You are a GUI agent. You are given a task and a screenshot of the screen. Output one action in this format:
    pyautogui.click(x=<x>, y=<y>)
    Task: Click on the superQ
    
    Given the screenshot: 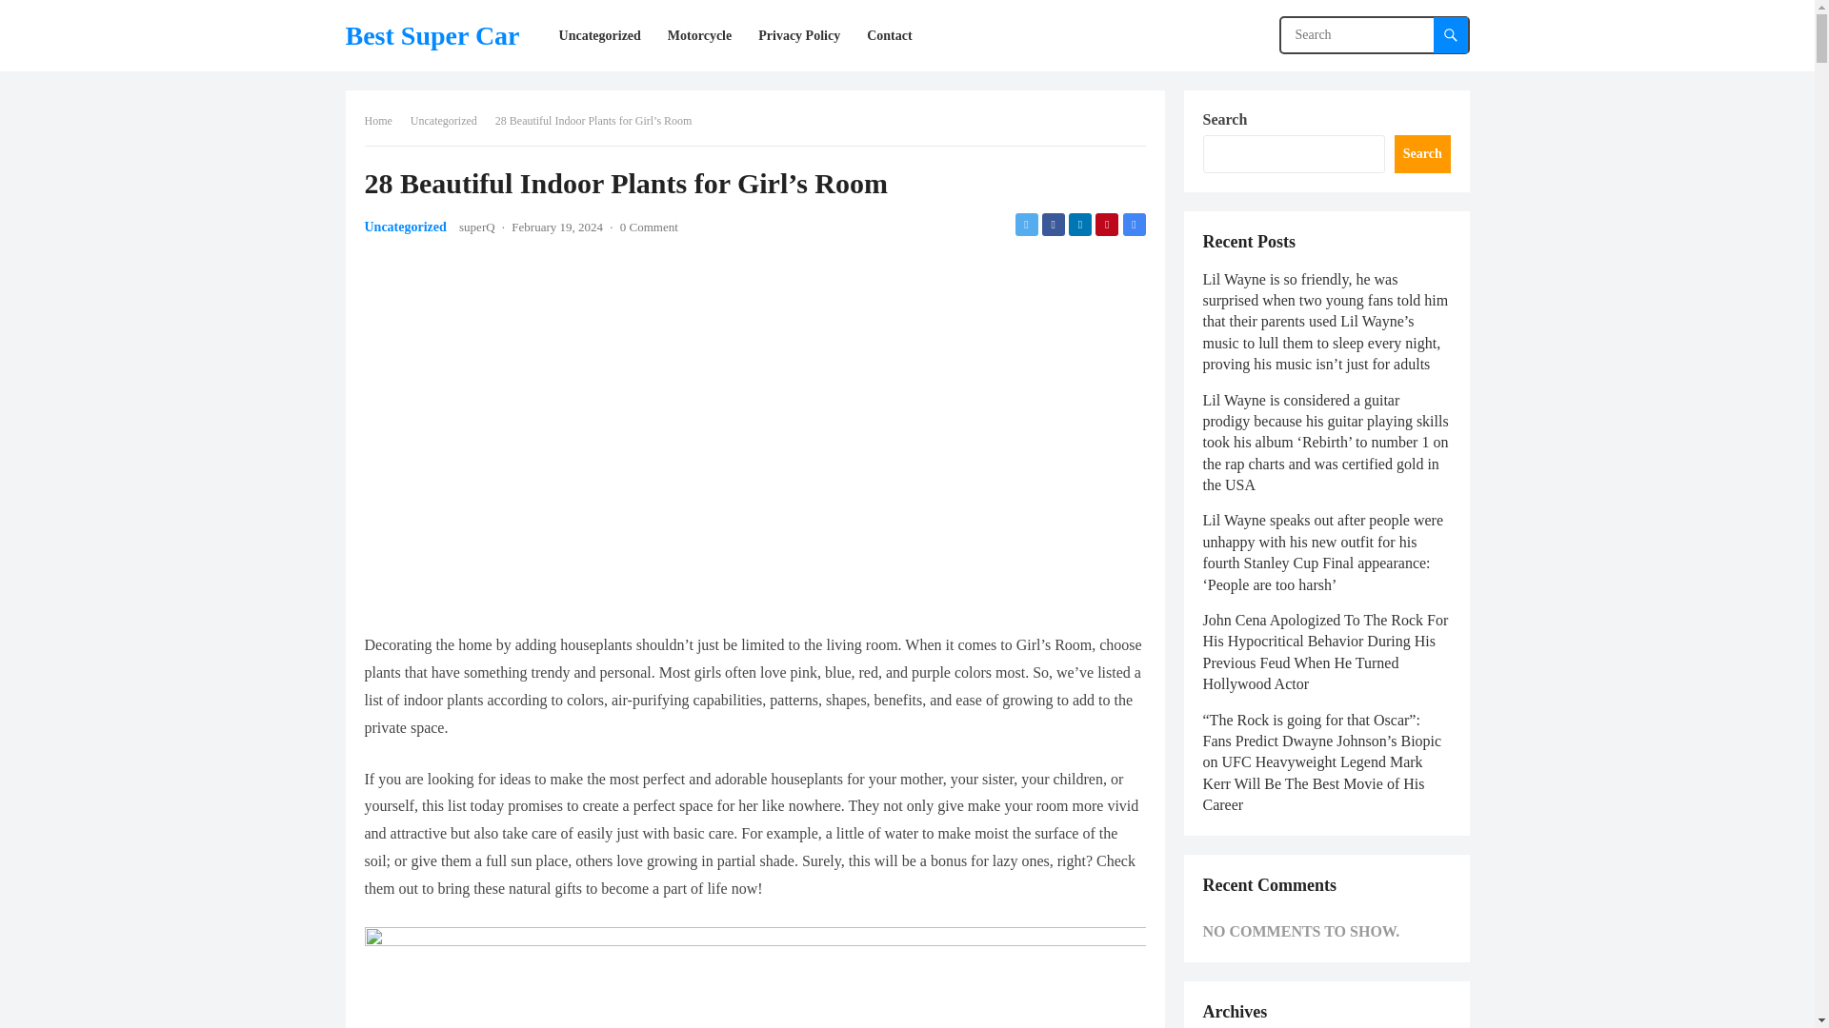 What is the action you would take?
    pyautogui.click(x=476, y=227)
    